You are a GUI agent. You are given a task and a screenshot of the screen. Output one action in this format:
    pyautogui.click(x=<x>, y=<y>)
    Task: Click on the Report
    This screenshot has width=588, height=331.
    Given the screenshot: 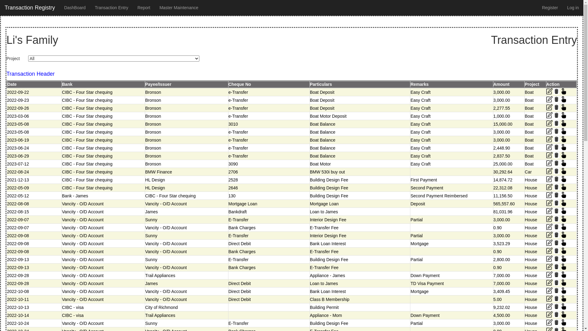 What is the action you would take?
    pyautogui.click(x=144, y=8)
    